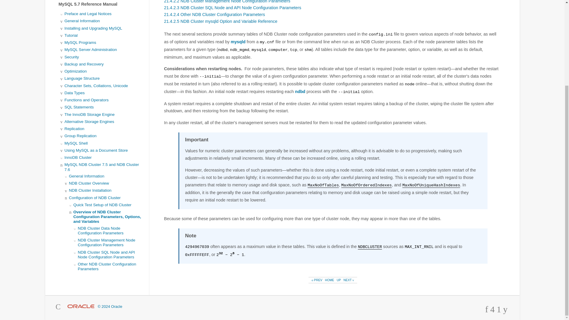 This screenshot has width=569, height=320. Describe the element at coordinates (93, 28) in the screenshot. I see `Installing and Upgrading MySQL` at that location.